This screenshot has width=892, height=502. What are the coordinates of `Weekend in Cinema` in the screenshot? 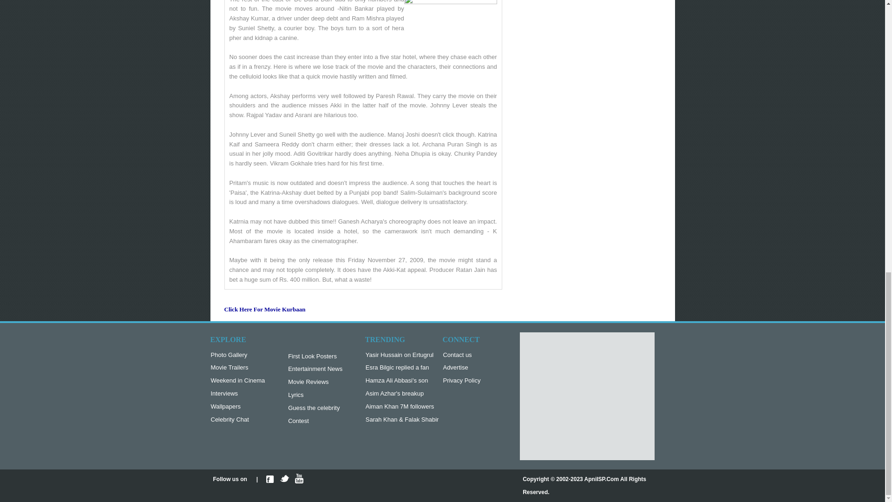 It's located at (238, 381).